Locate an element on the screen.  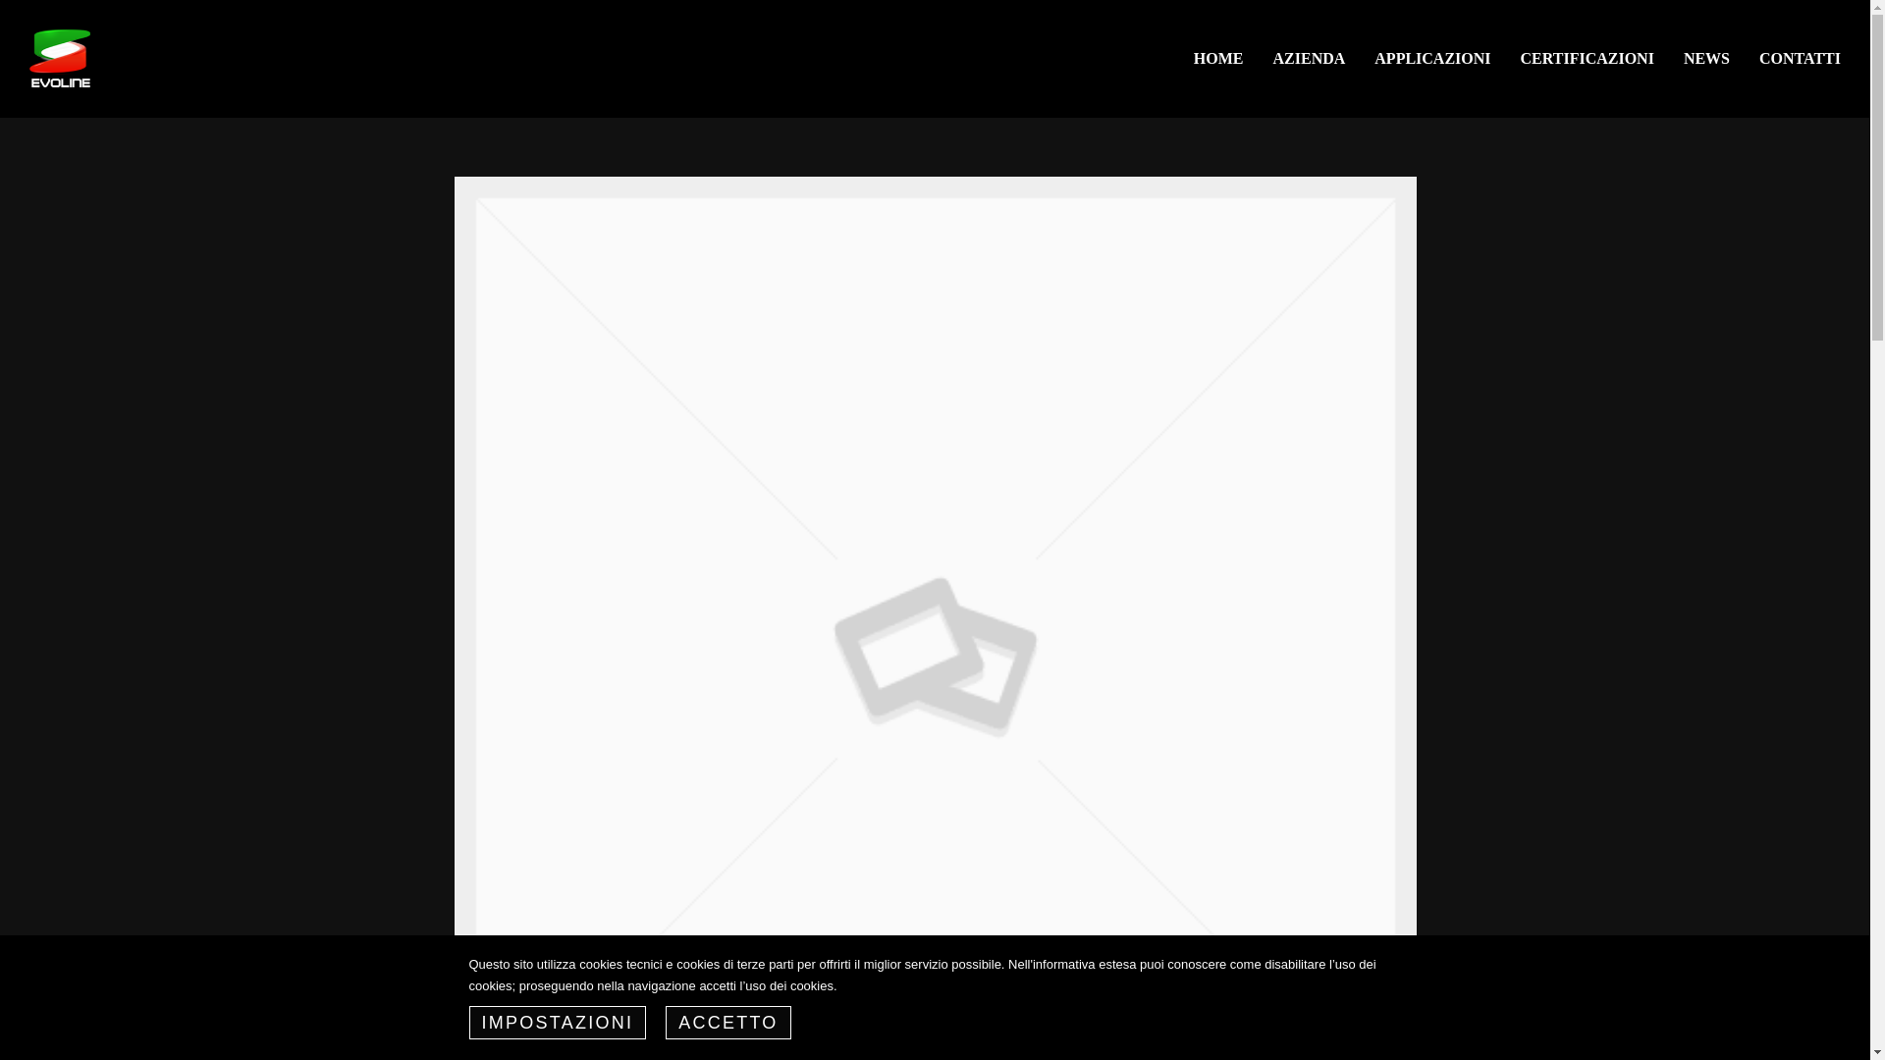
HOME is located at coordinates (1219, 59).